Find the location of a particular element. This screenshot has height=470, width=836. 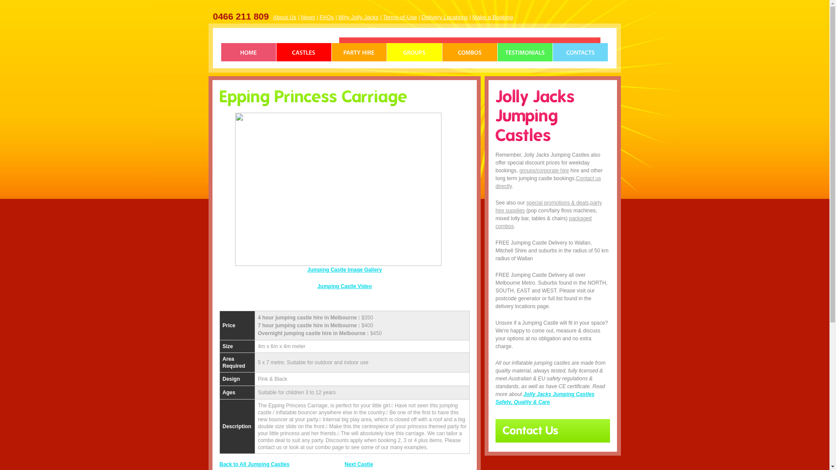

special promotions & deals is located at coordinates (557, 203).